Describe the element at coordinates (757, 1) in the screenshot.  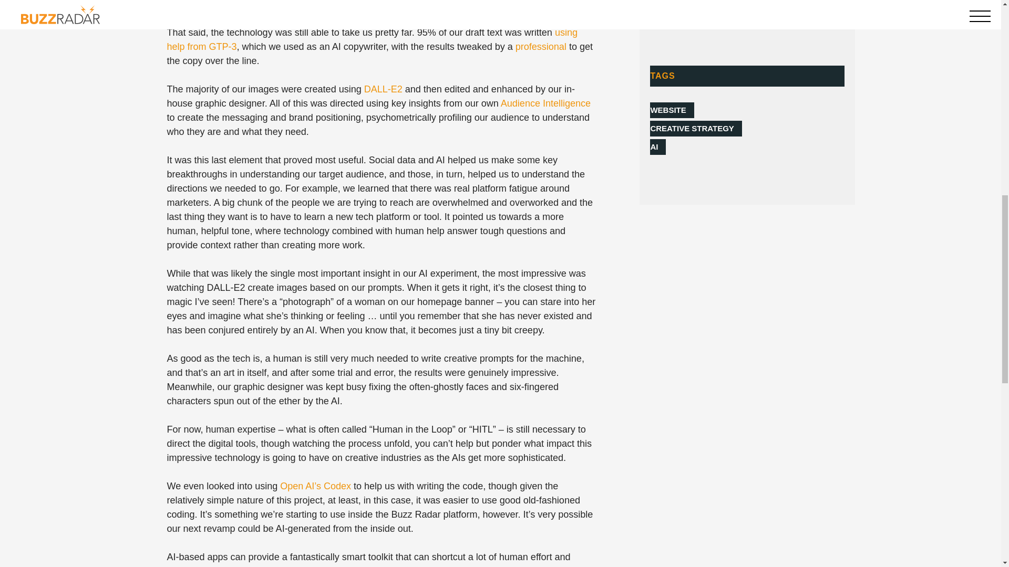
I see `THE ROLE OF BIG DATA IN PERSONALISED MEDICINE` at that location.